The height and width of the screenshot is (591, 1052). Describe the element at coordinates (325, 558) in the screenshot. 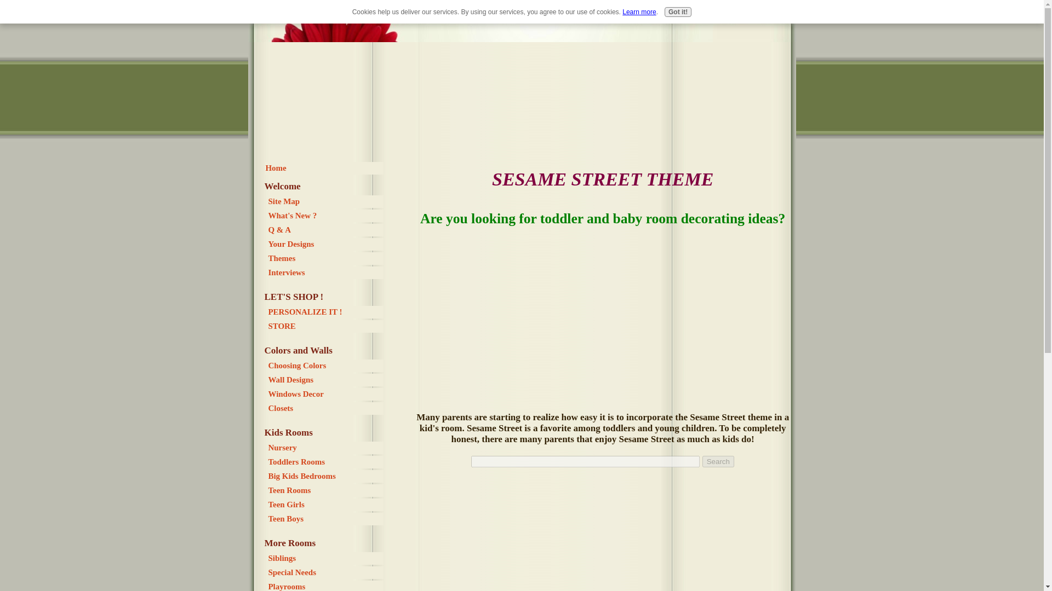

I see `Siblings` at that location.